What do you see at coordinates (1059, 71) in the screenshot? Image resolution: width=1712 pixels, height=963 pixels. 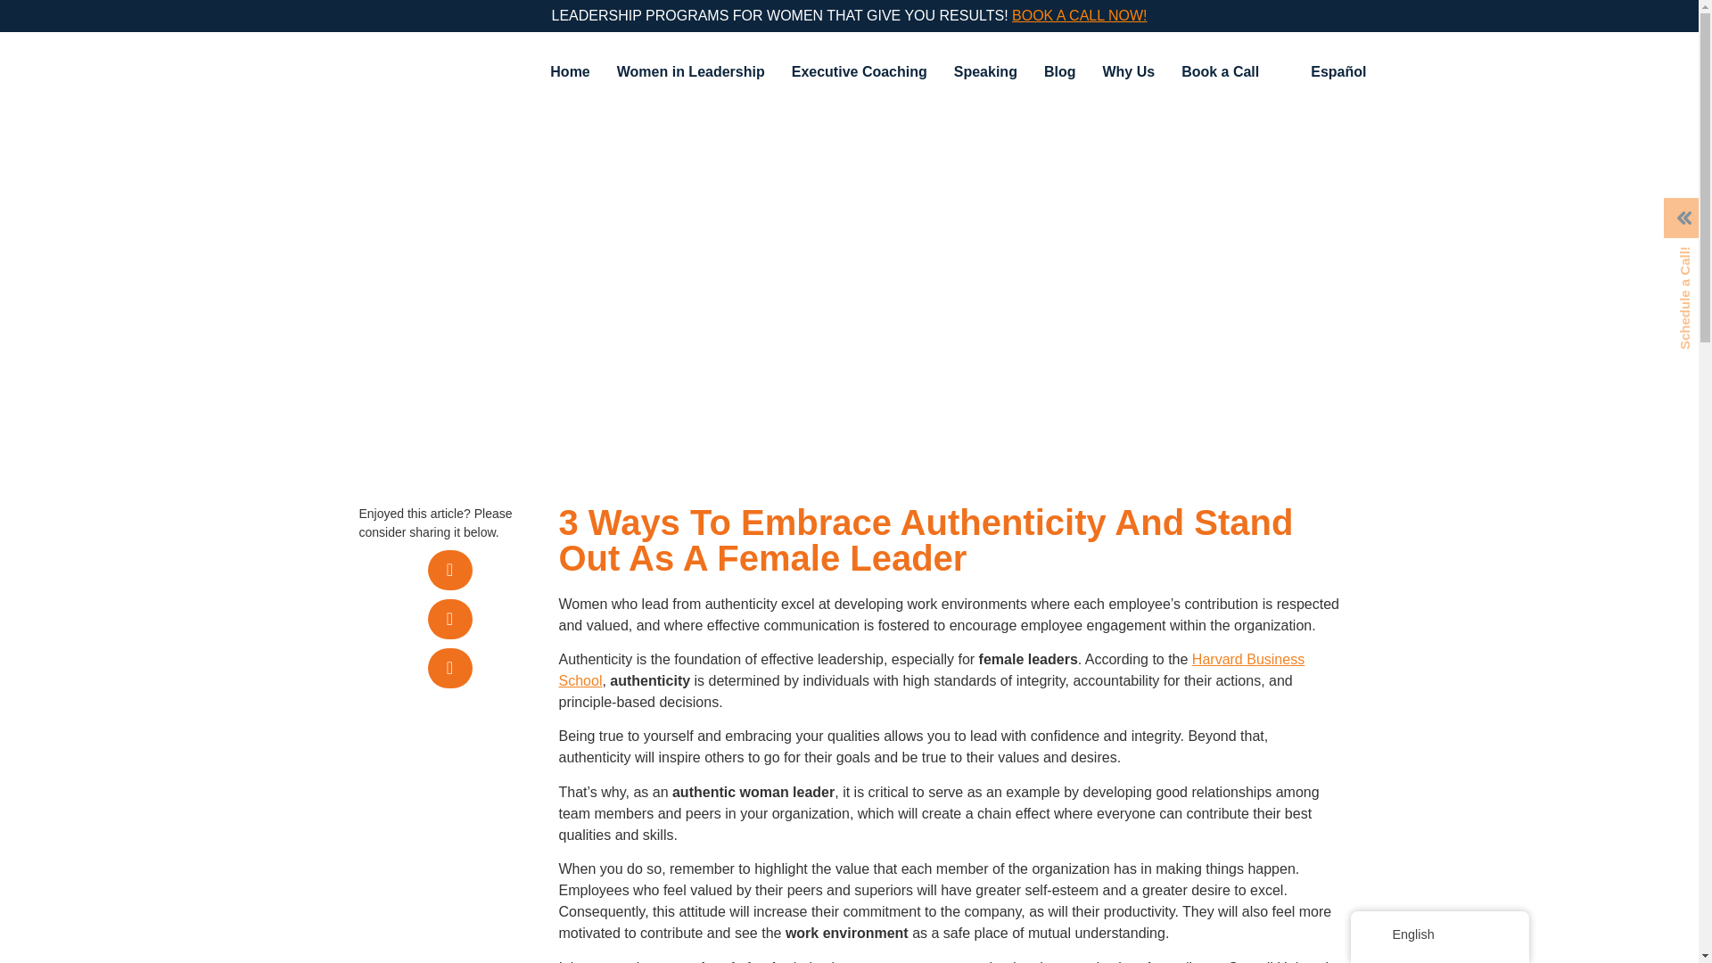 I see `Blog` at bounding box center [1059, 71].